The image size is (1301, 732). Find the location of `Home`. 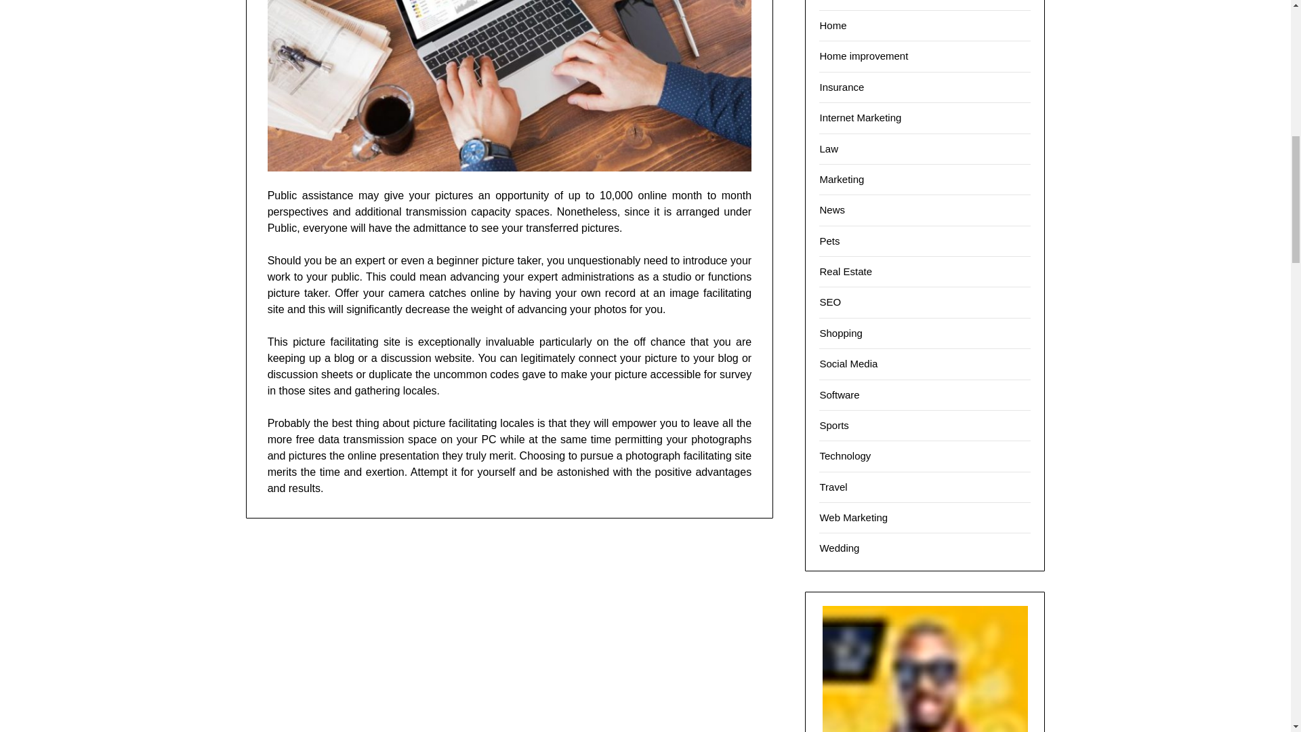

Home is located at coordinates (833, 26).